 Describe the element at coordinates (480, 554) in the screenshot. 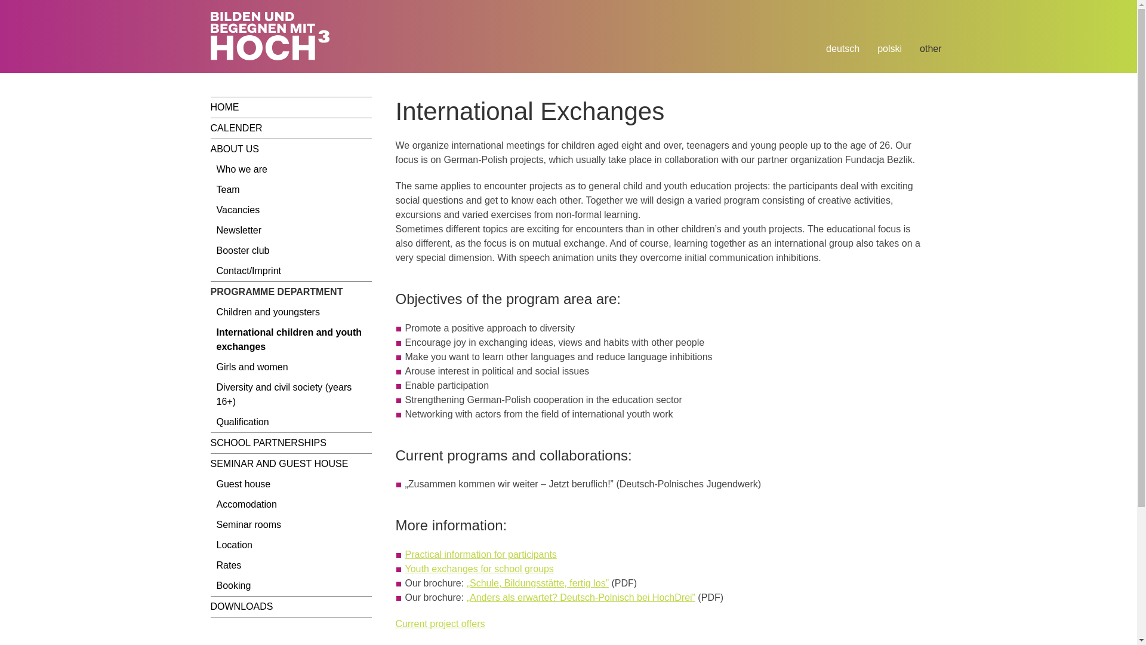

I see `Practical information for participants` at that location.